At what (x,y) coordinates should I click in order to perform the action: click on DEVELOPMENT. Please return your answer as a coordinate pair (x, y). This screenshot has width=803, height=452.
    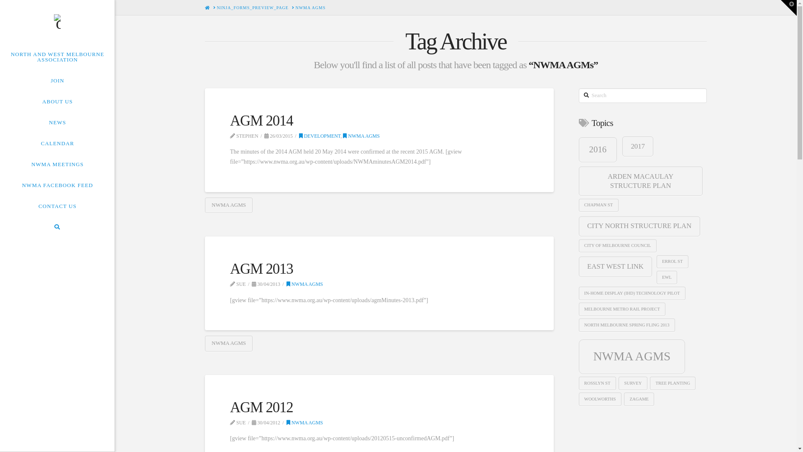
    Looking at the image, I should click on (320, 136).